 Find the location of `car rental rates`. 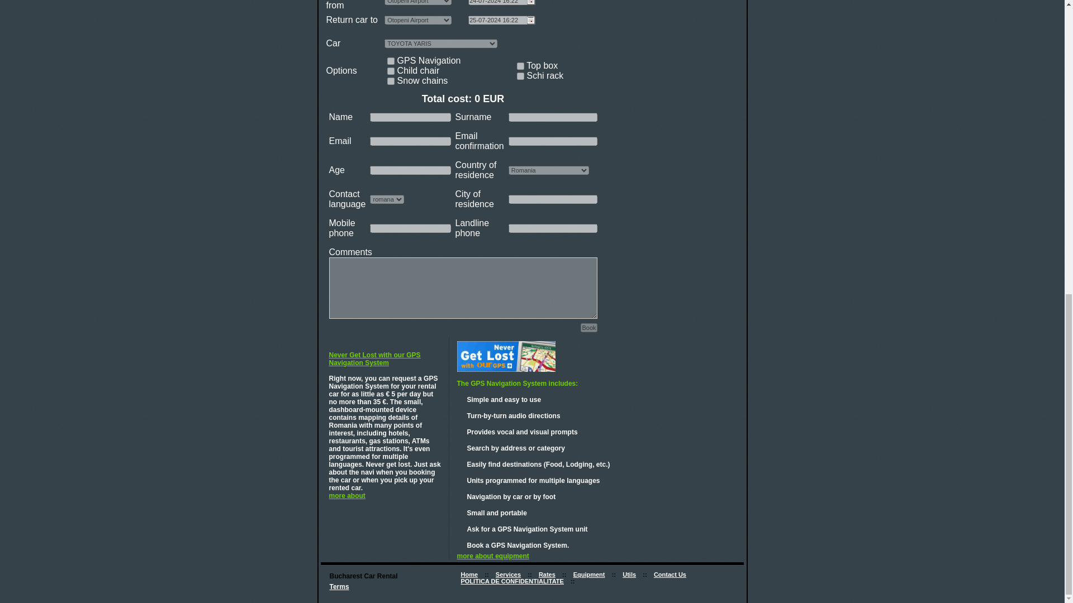

car rental rates is located at coordinates (547, 574).